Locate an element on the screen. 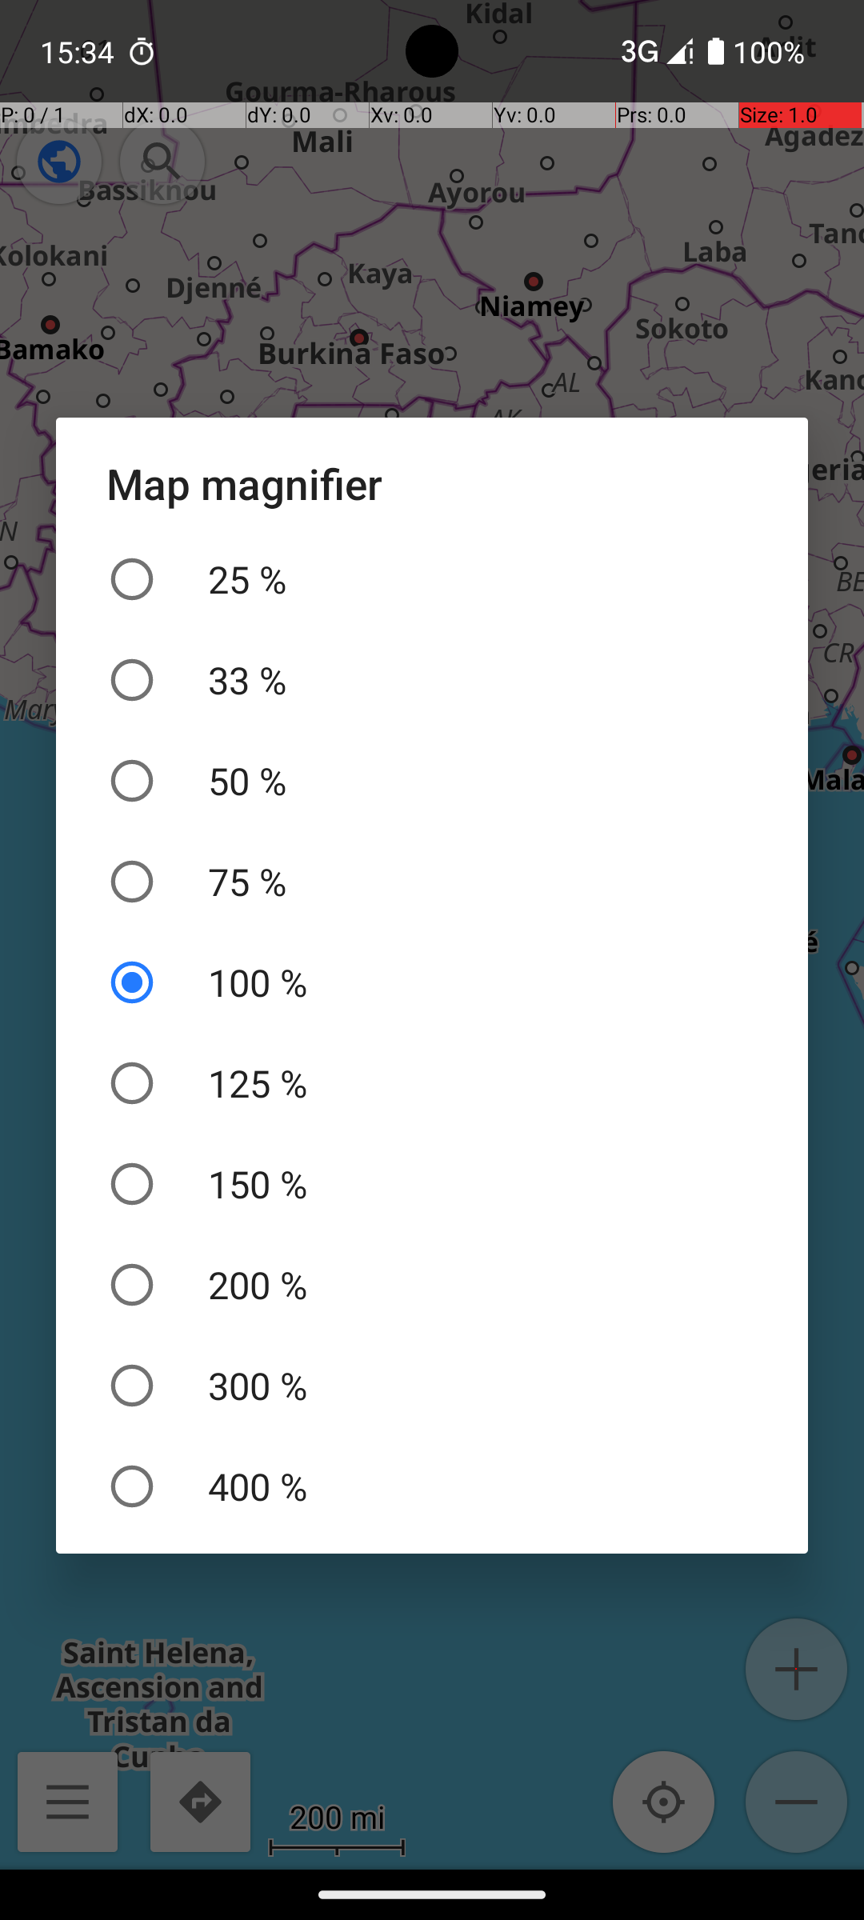  Map magnifier is located at coordinates (432, 483).